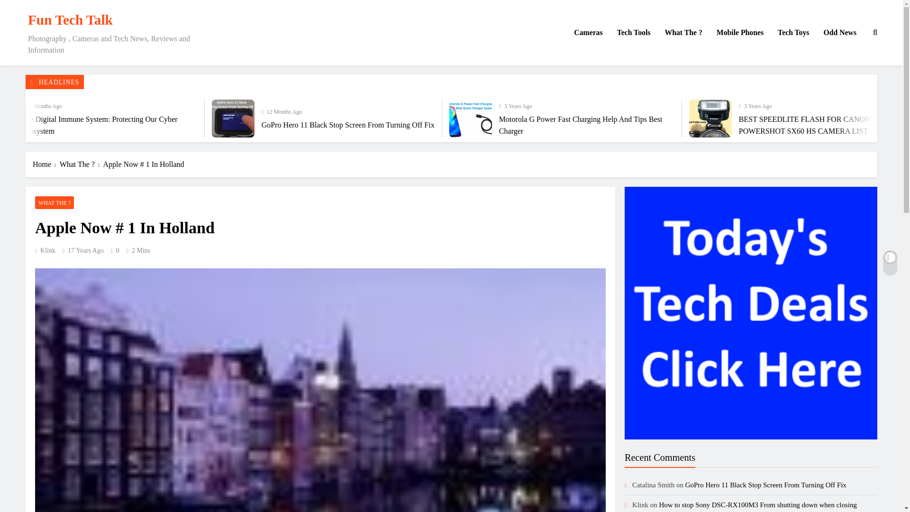 The image size is (910, 512). I want to click on The Digital Immune System: Protecting Our Cyber Ecosystem, so click(167, 119).